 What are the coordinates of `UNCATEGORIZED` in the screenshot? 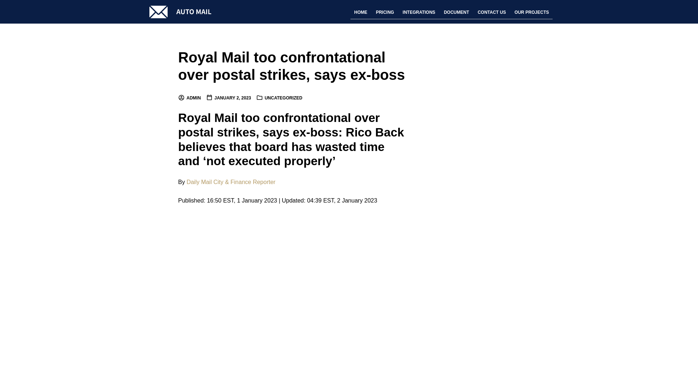 It's located at (283, 98).